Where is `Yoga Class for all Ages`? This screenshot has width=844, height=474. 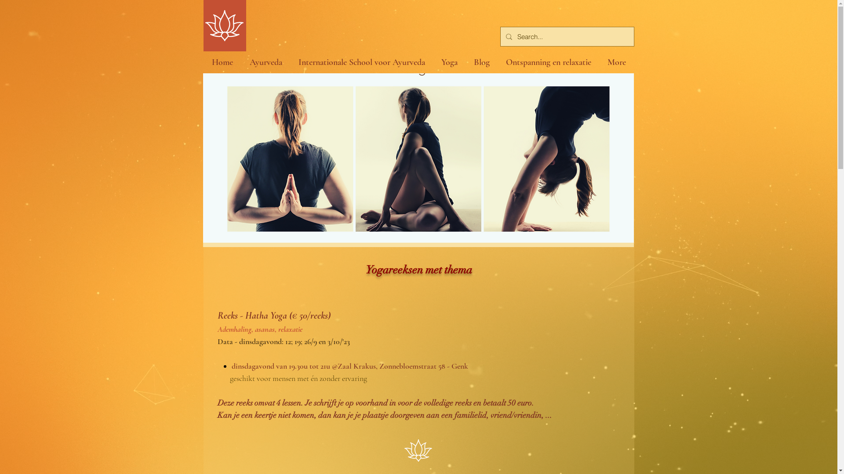 Yoga Class for all Ages is located at coordinates (418, 158).